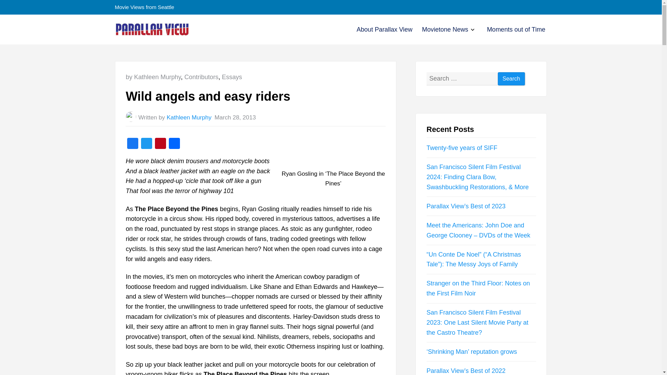 The height and width of the screenshot is (375, 667). I want to click on Moments out of Time, so click(133, 144).